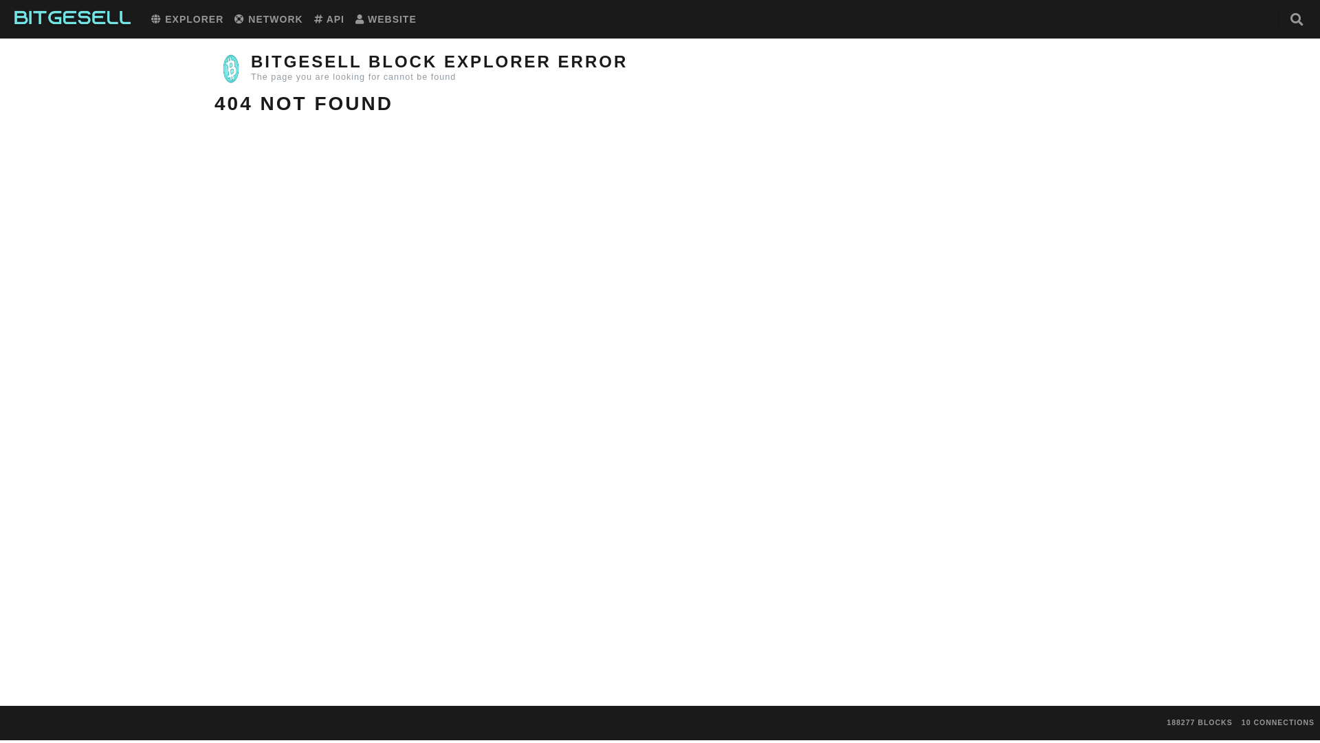 The height and width of the screenshot is (743, 1320). What do you see at coordinates (386, 19) in the screenshot?
I see `WEBSITE` at bounding box center [386, 19].